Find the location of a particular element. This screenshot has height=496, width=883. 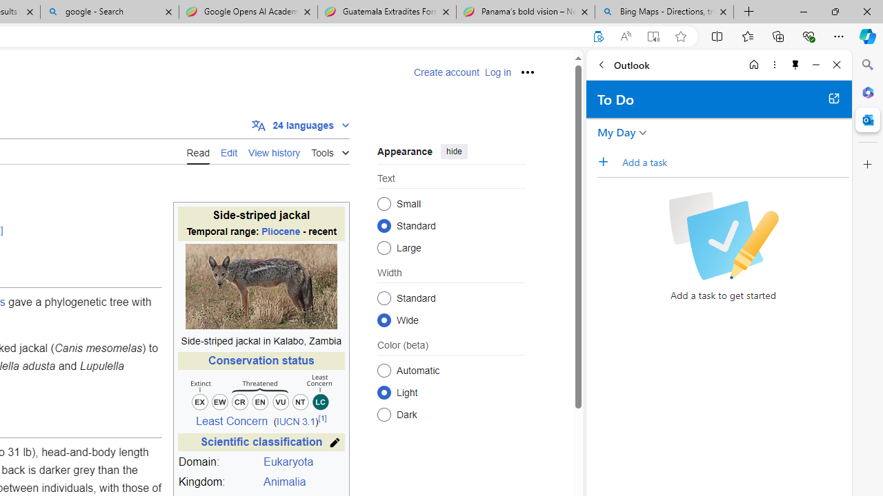

Edit is located at coordinates (229, 151).